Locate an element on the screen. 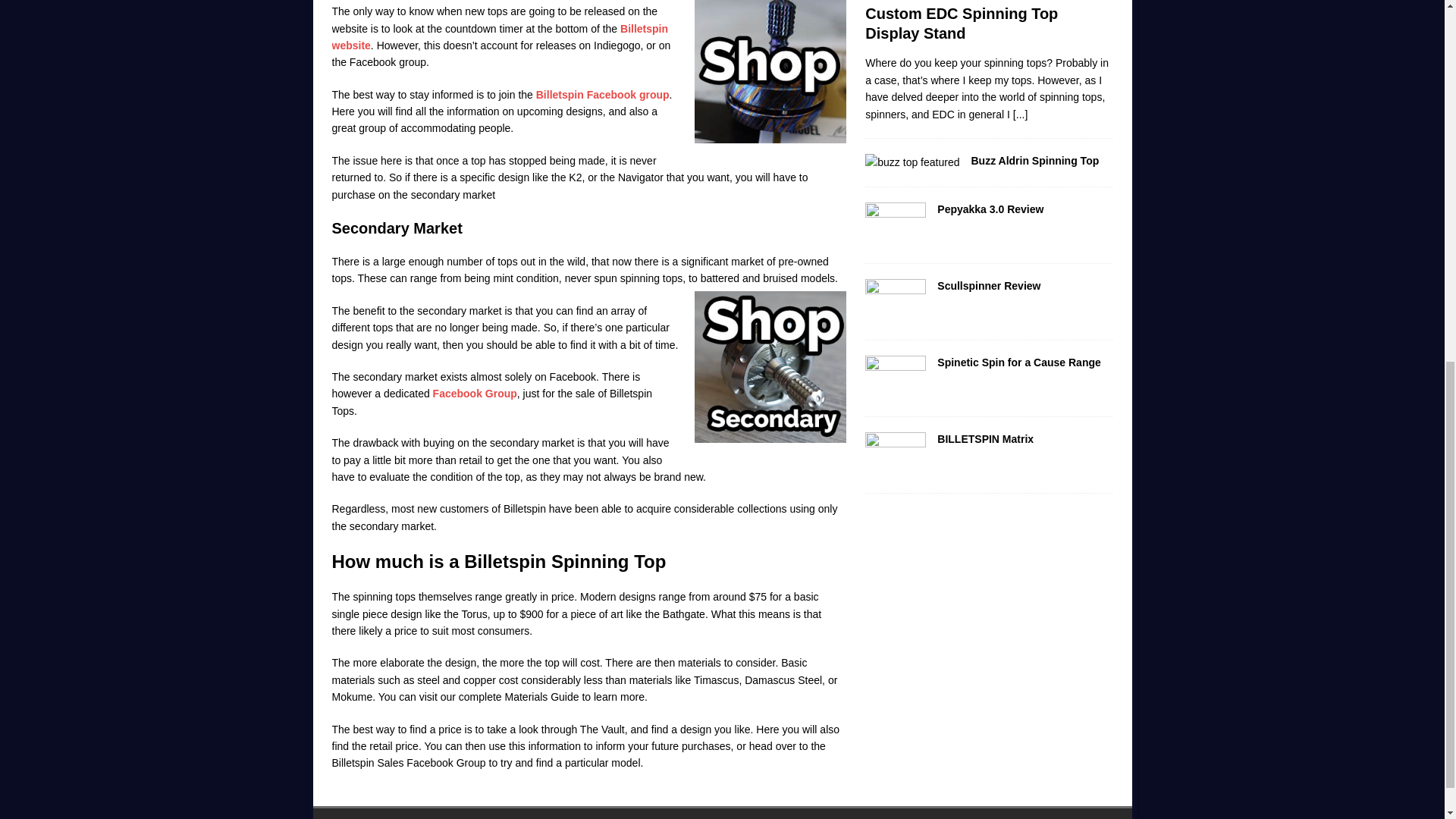  Buzz Aldrin Spinning Top is located at coordinates (1034, 161).